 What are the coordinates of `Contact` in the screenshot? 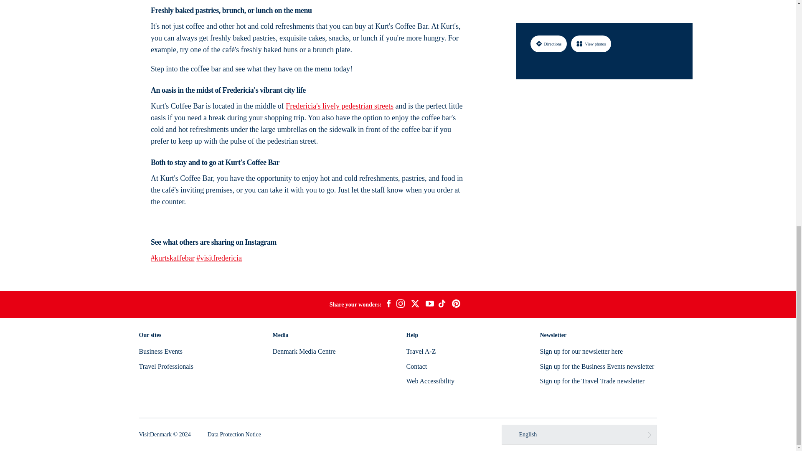 It's located at (416, 366).